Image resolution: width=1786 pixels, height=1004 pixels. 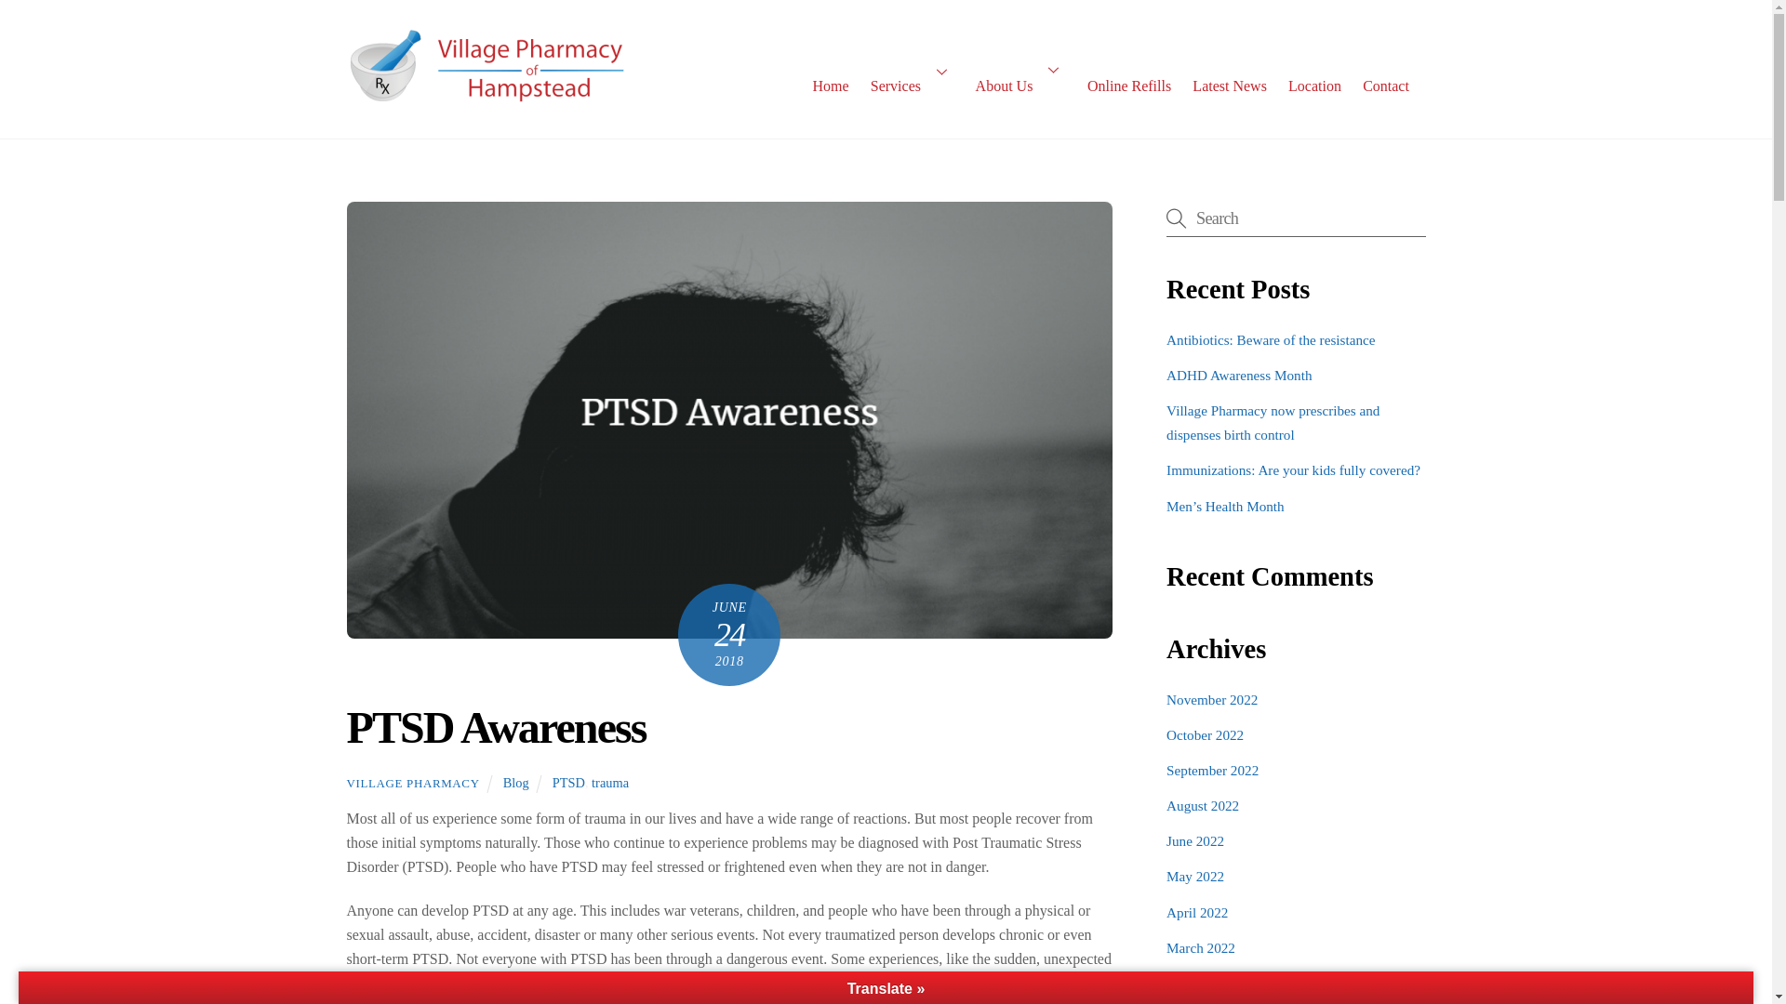 What do you see at coordinates (1020, 69) in the screenshot?
I see `About Us` at bounding box center [1020, 69].